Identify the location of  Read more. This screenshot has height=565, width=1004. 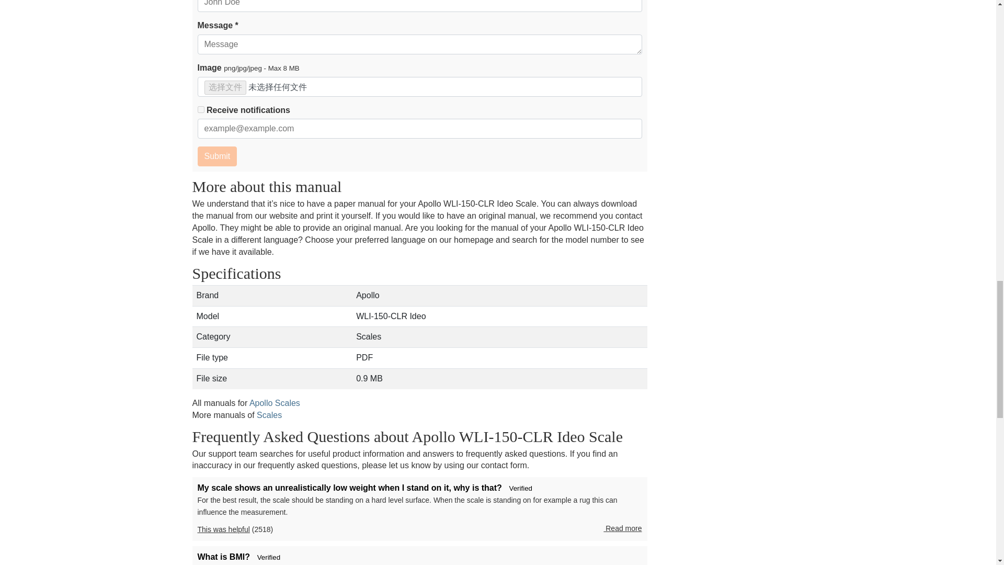
(622, 528).